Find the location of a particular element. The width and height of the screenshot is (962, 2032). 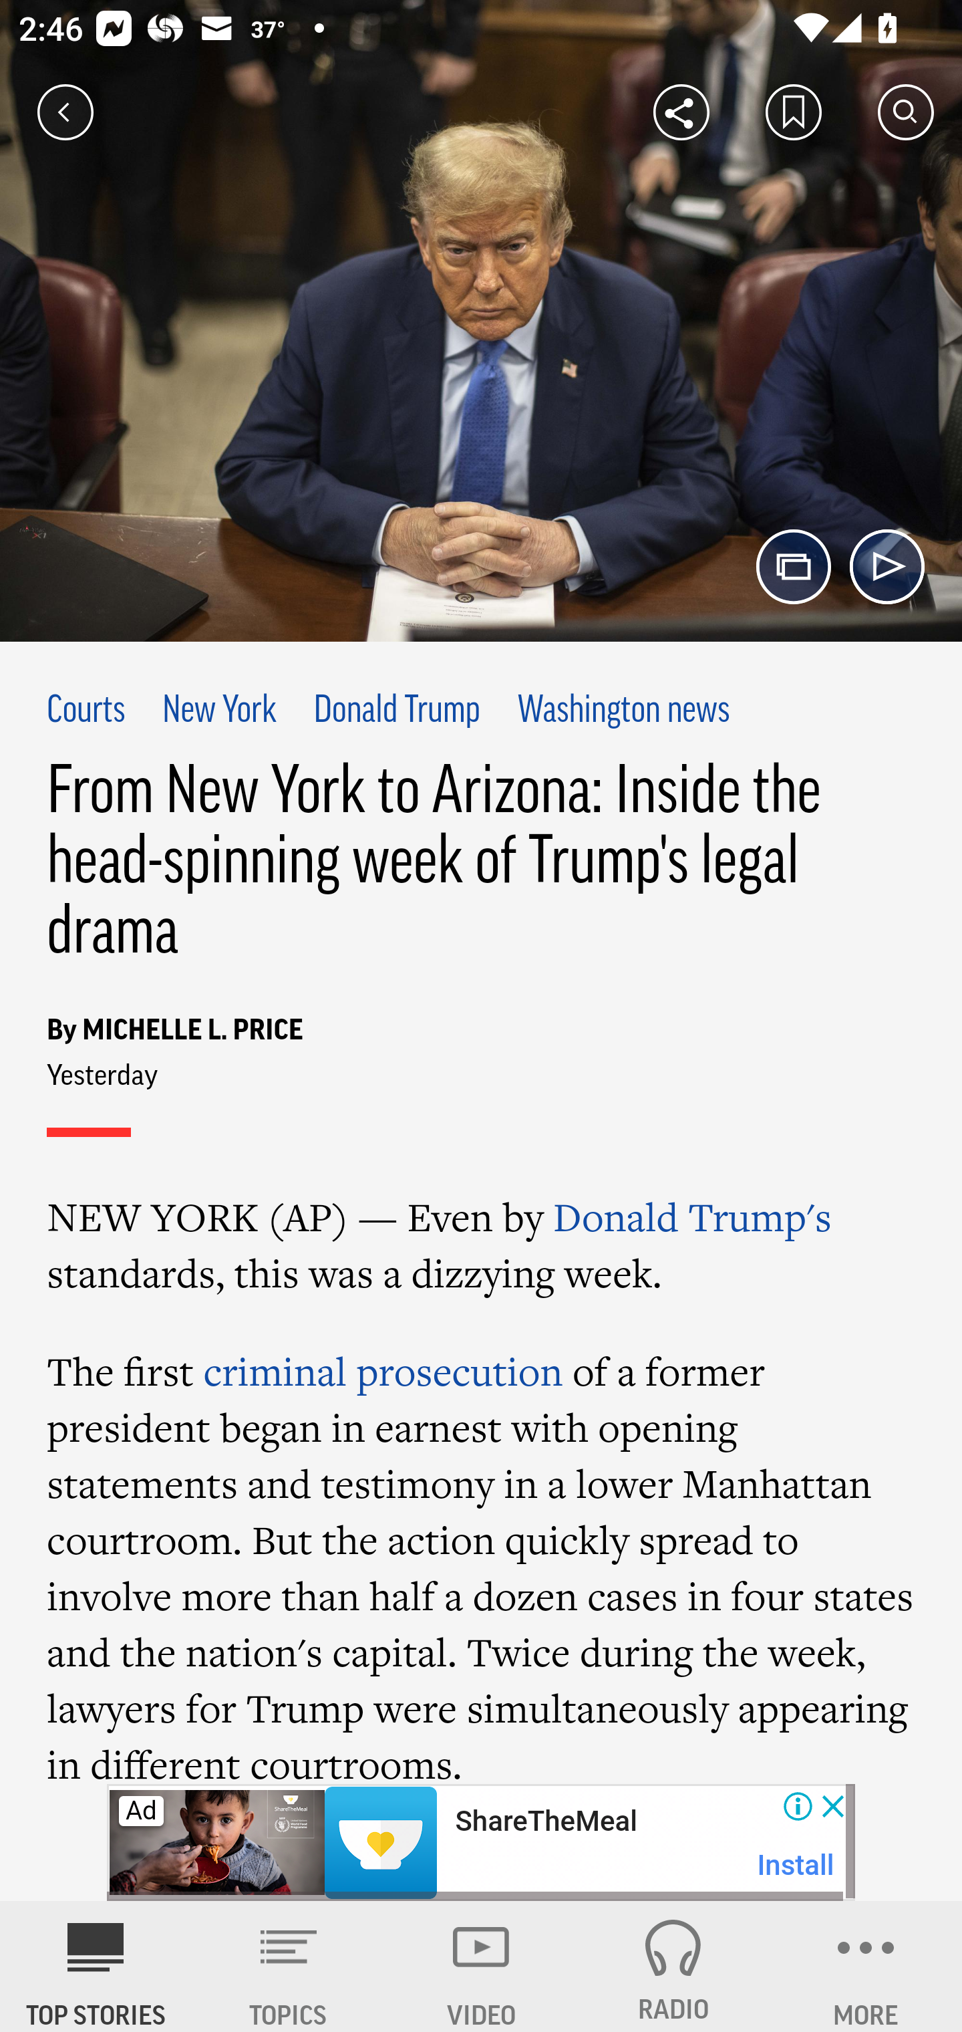

RADIO is located at coordinates (673, 1966).